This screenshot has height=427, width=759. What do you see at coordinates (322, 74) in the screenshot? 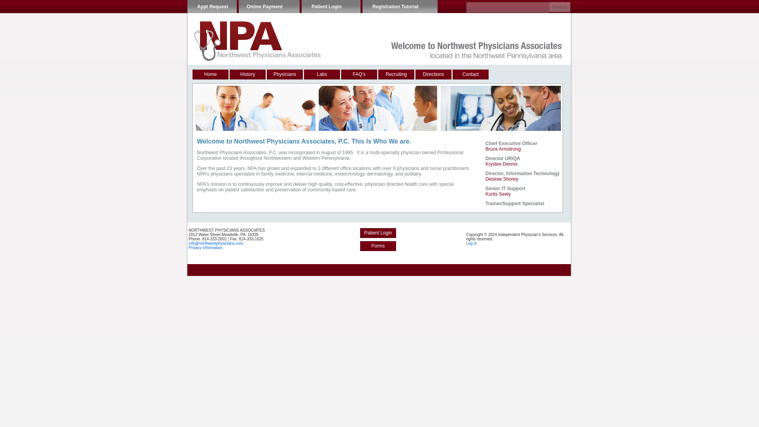
I see `Labs` at bounding box center [322, 74].